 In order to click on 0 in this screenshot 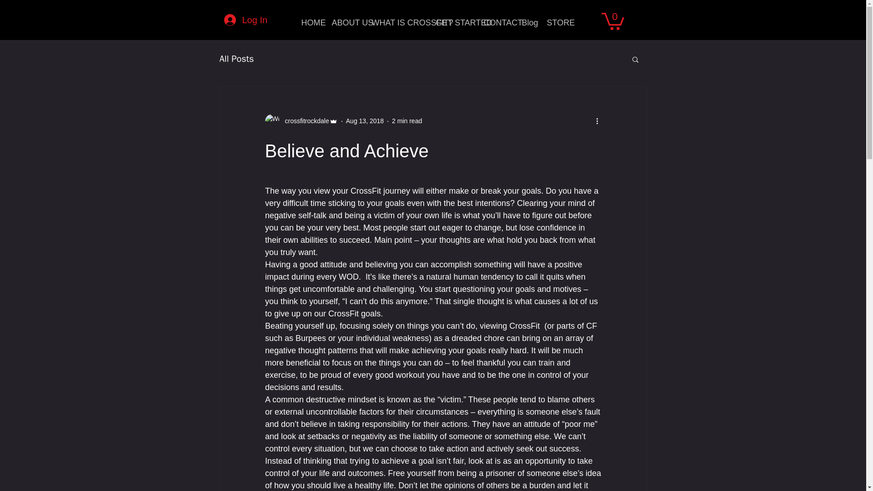, I will do `click(612, 20)`.